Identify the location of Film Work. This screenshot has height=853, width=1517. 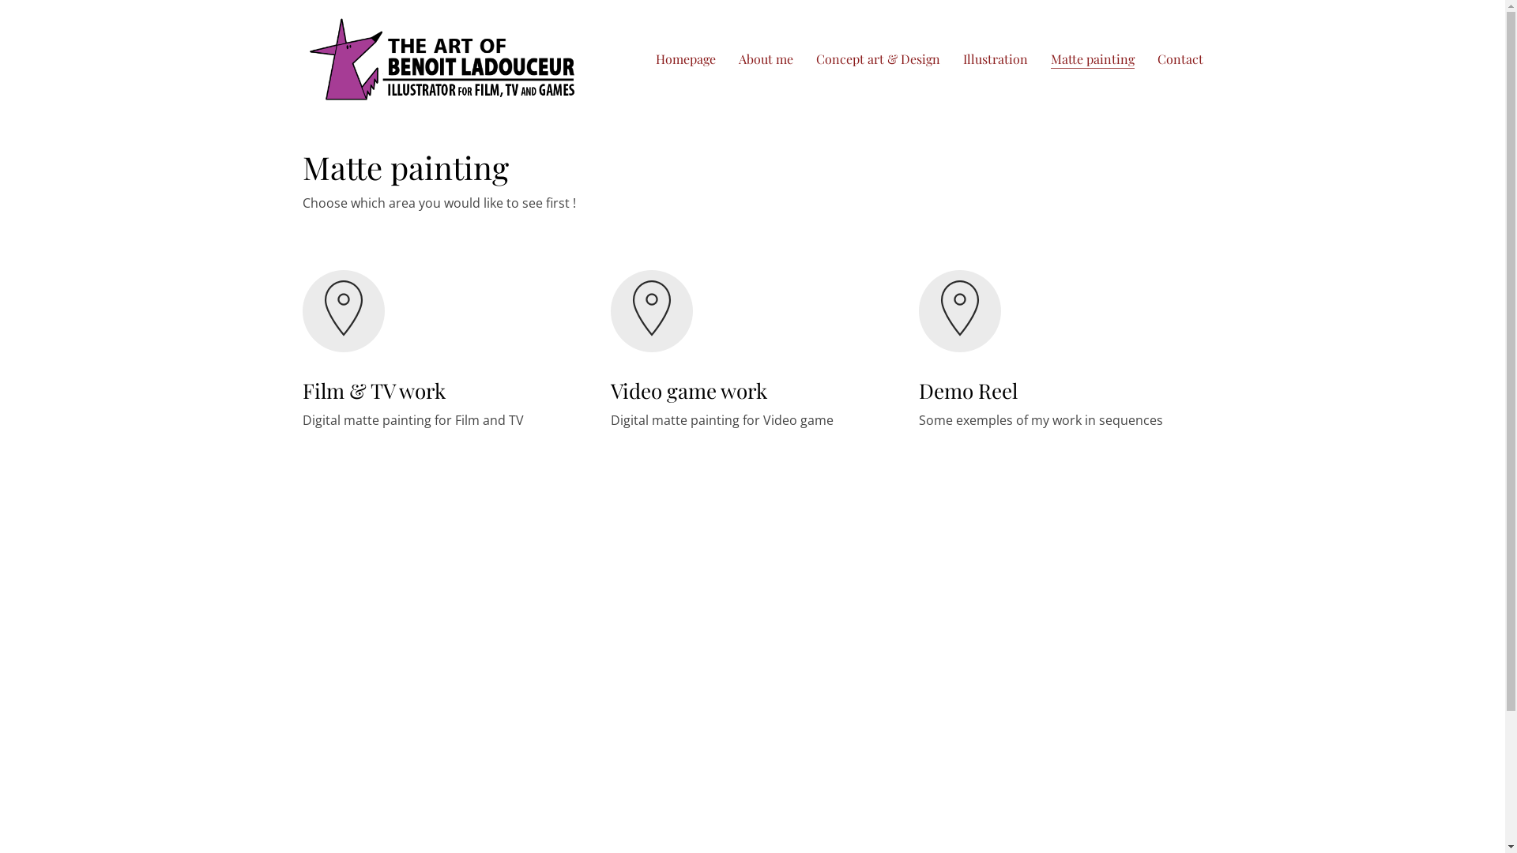
(343, 311).